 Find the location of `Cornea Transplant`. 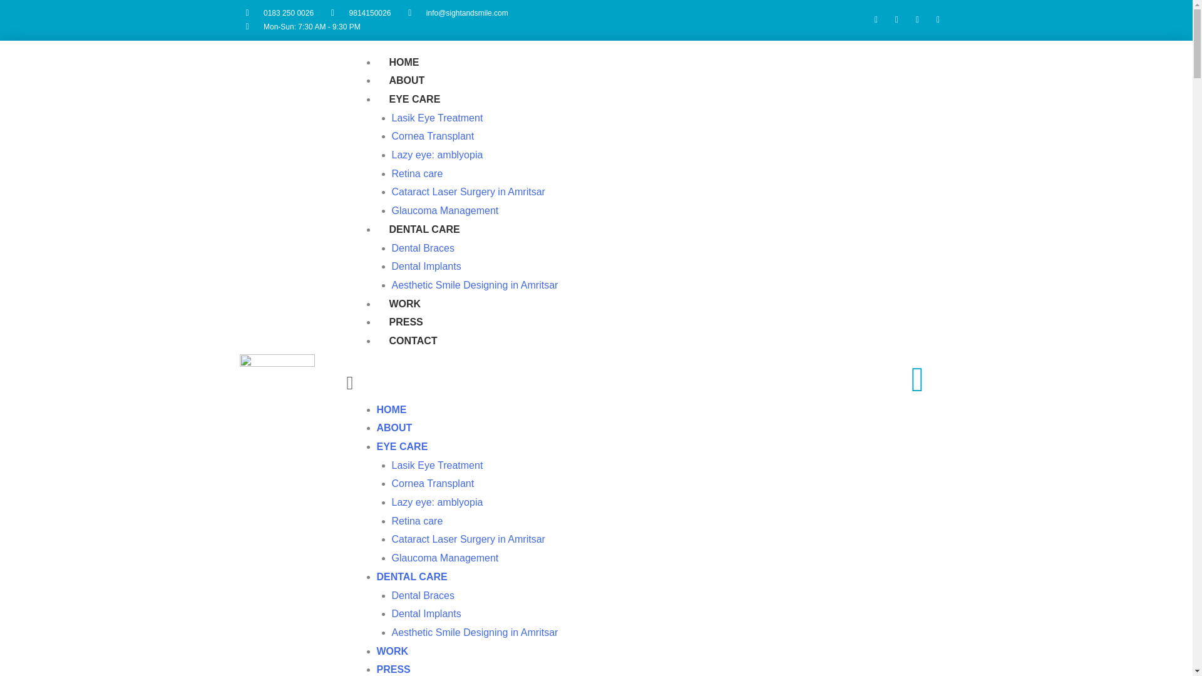

Cornea Transplant is located at coordinates (433, 483).